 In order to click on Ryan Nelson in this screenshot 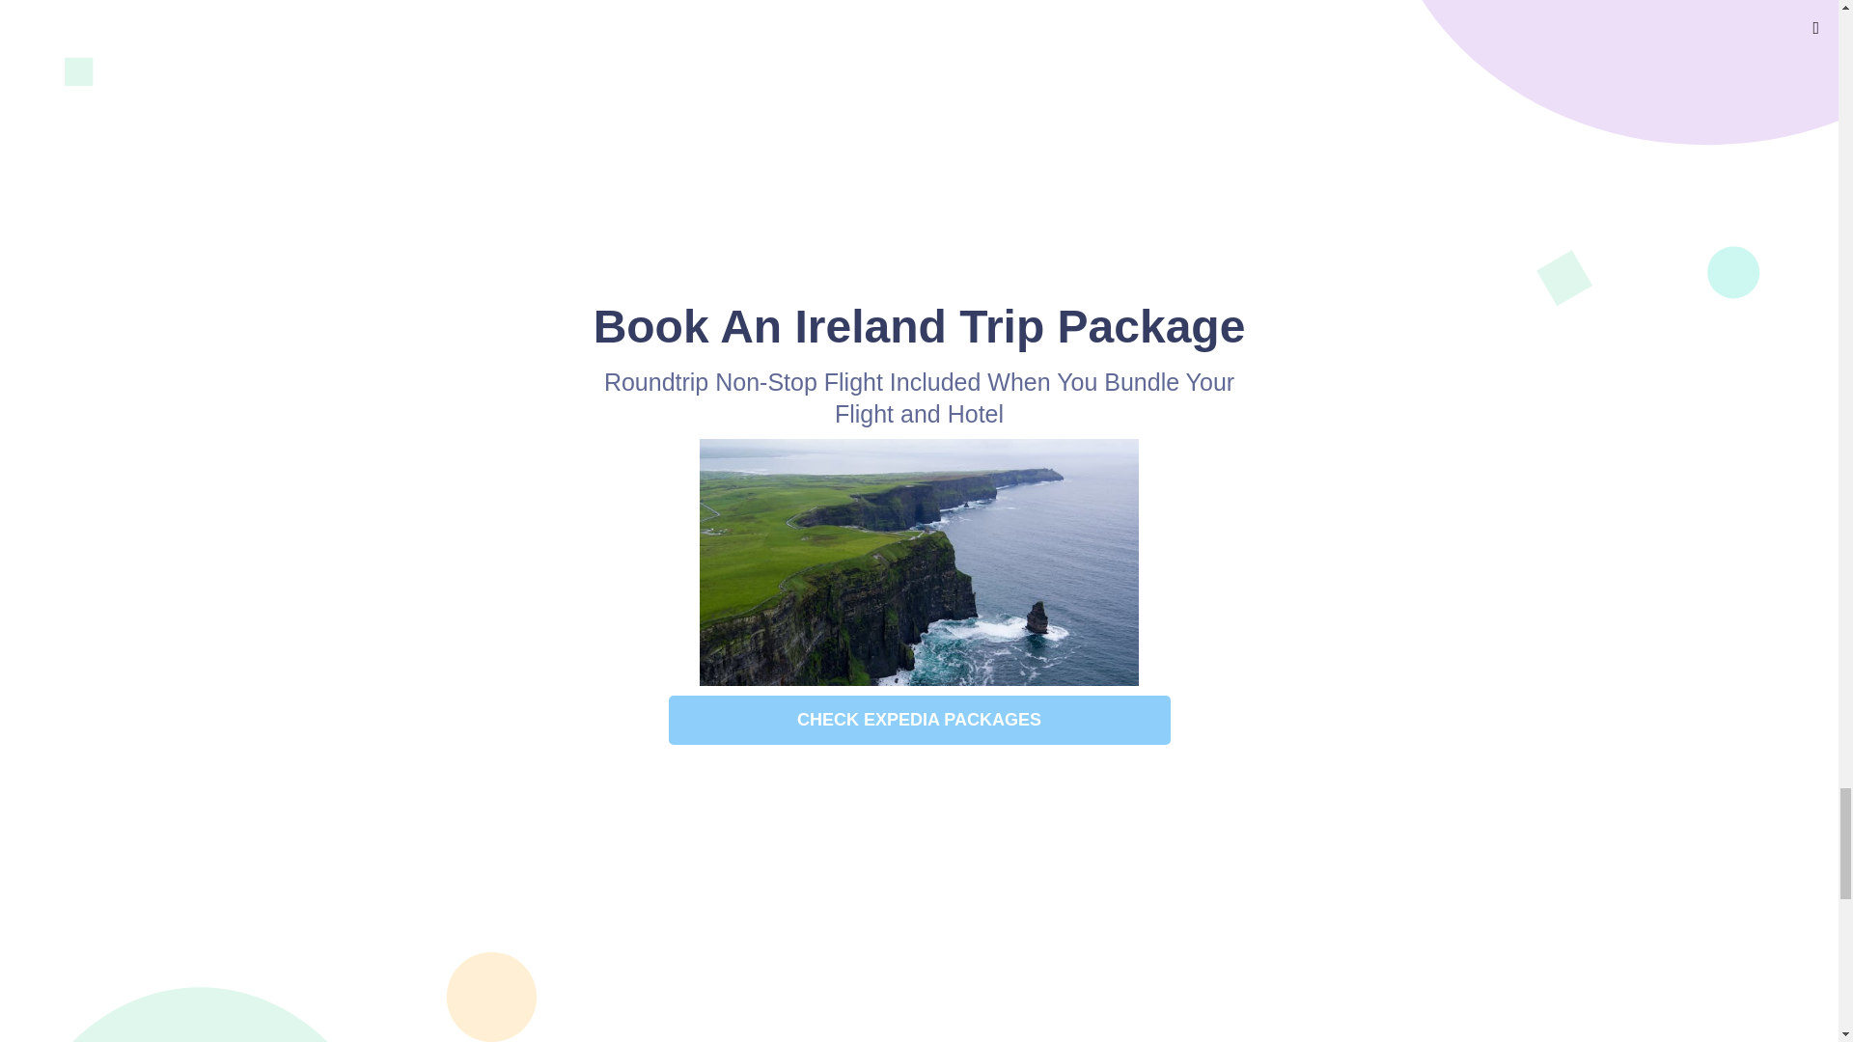, I will do `click(771, 1030)`.